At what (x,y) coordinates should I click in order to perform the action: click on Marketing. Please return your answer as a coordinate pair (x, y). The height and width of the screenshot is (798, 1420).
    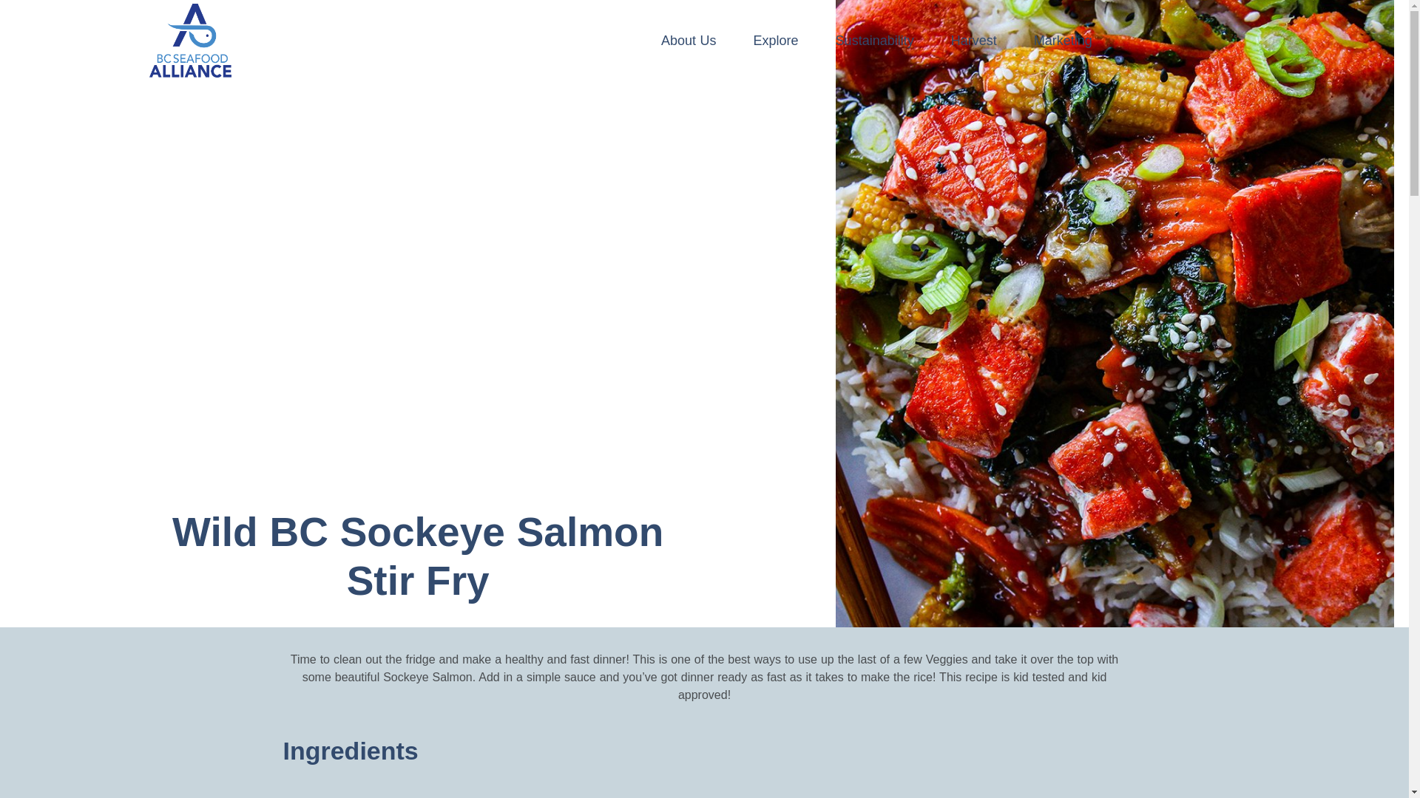
    Looking at the image, I should click on (1066, 40).